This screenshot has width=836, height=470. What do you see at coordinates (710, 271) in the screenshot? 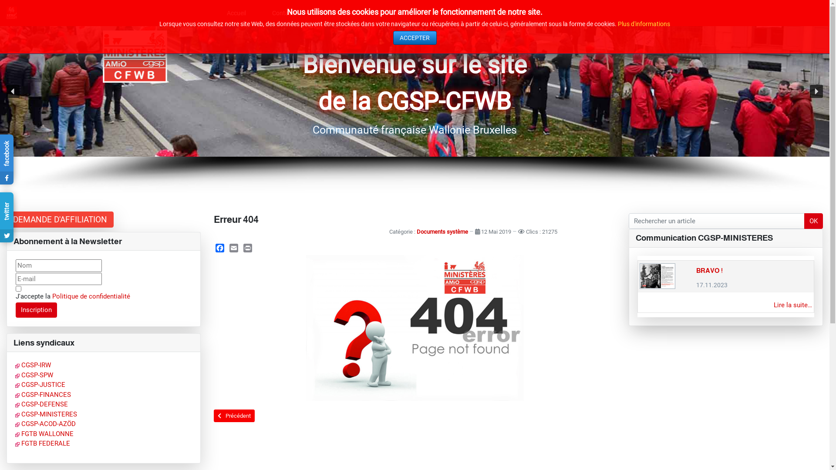
I see `BRAVO !` at bounding box center [710, 271].